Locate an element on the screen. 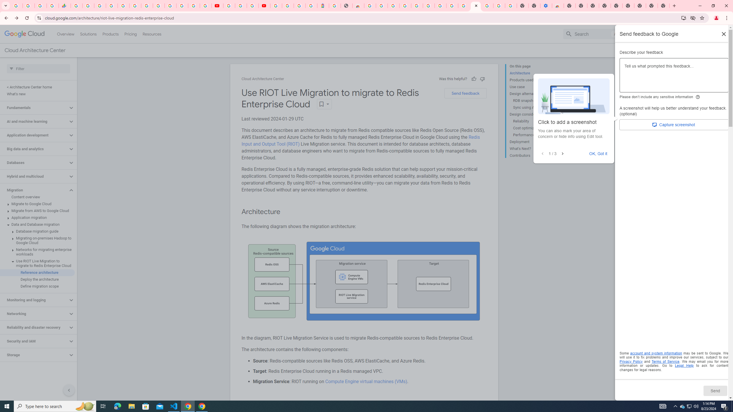  Design considerations is located at coordinates (533, 114).